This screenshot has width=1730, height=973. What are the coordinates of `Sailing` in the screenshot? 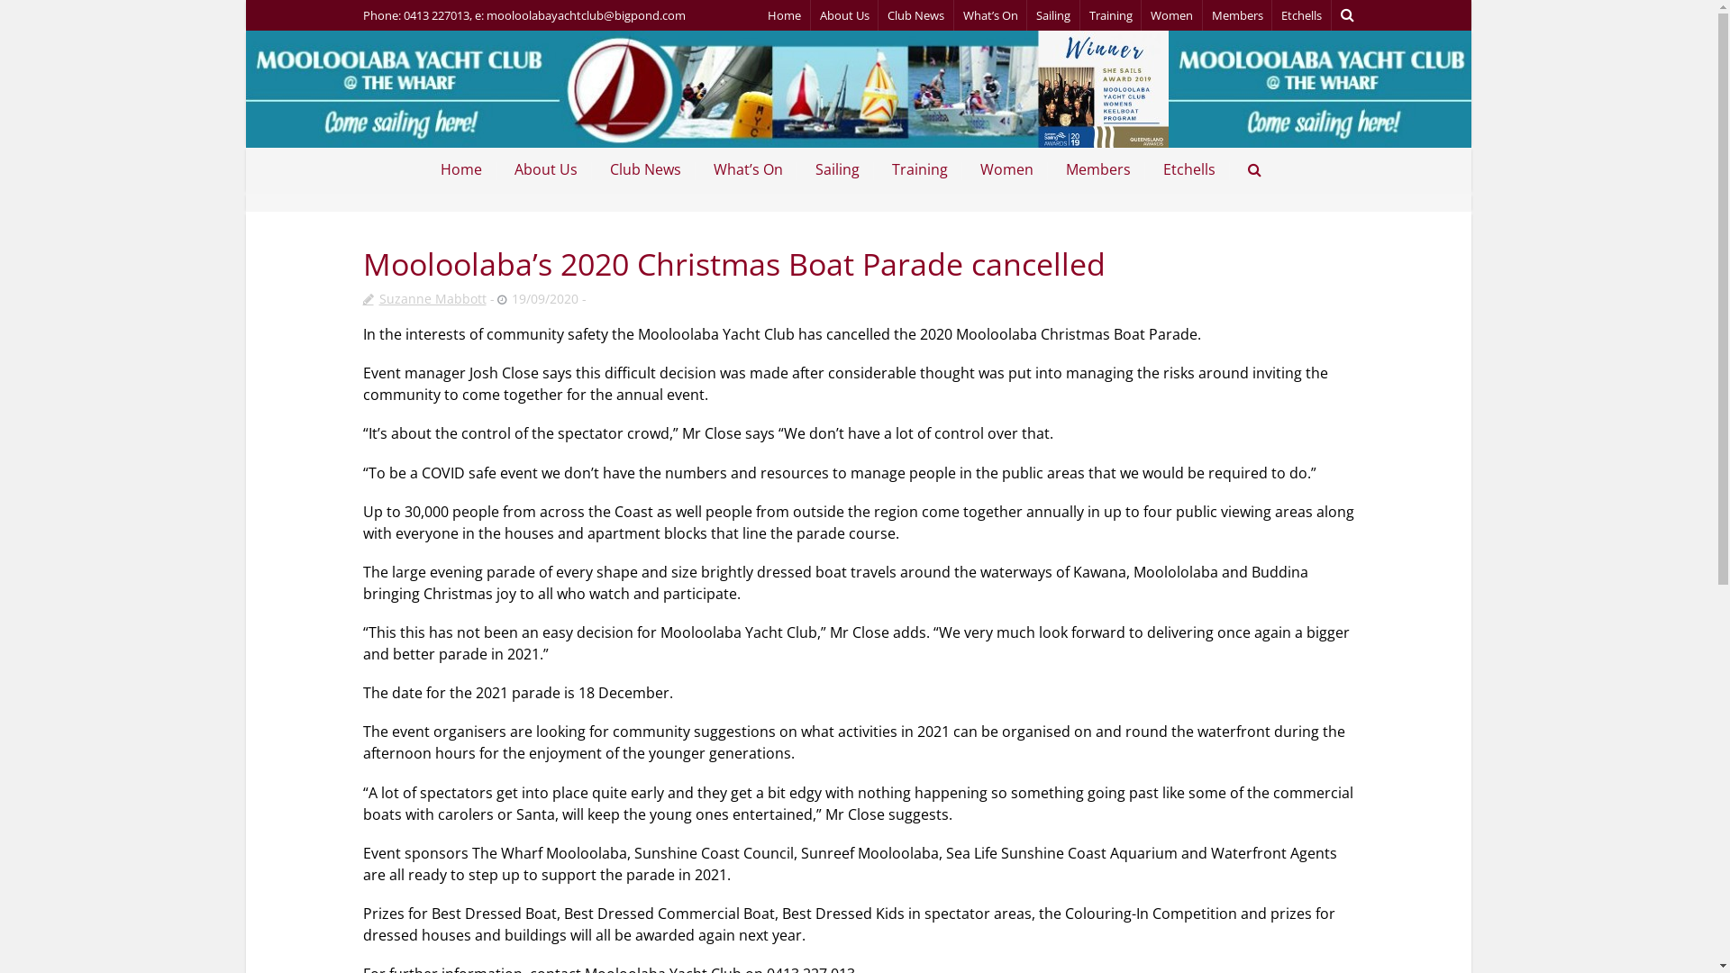 It's located at (1053, 15).